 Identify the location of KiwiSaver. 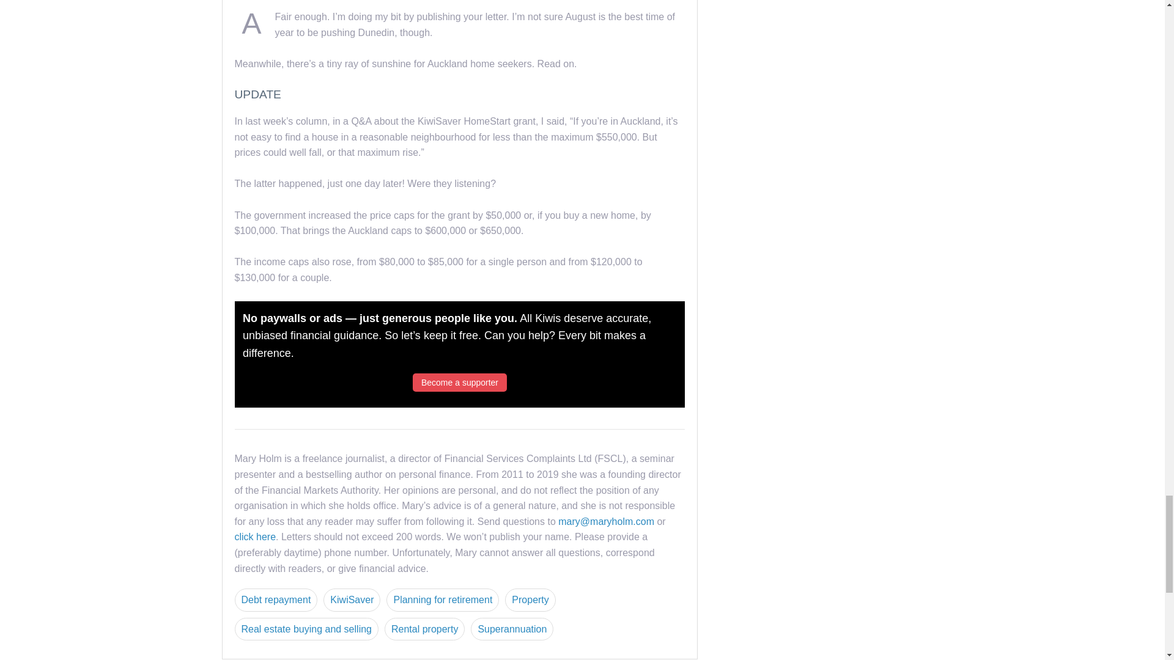
(352, 600).